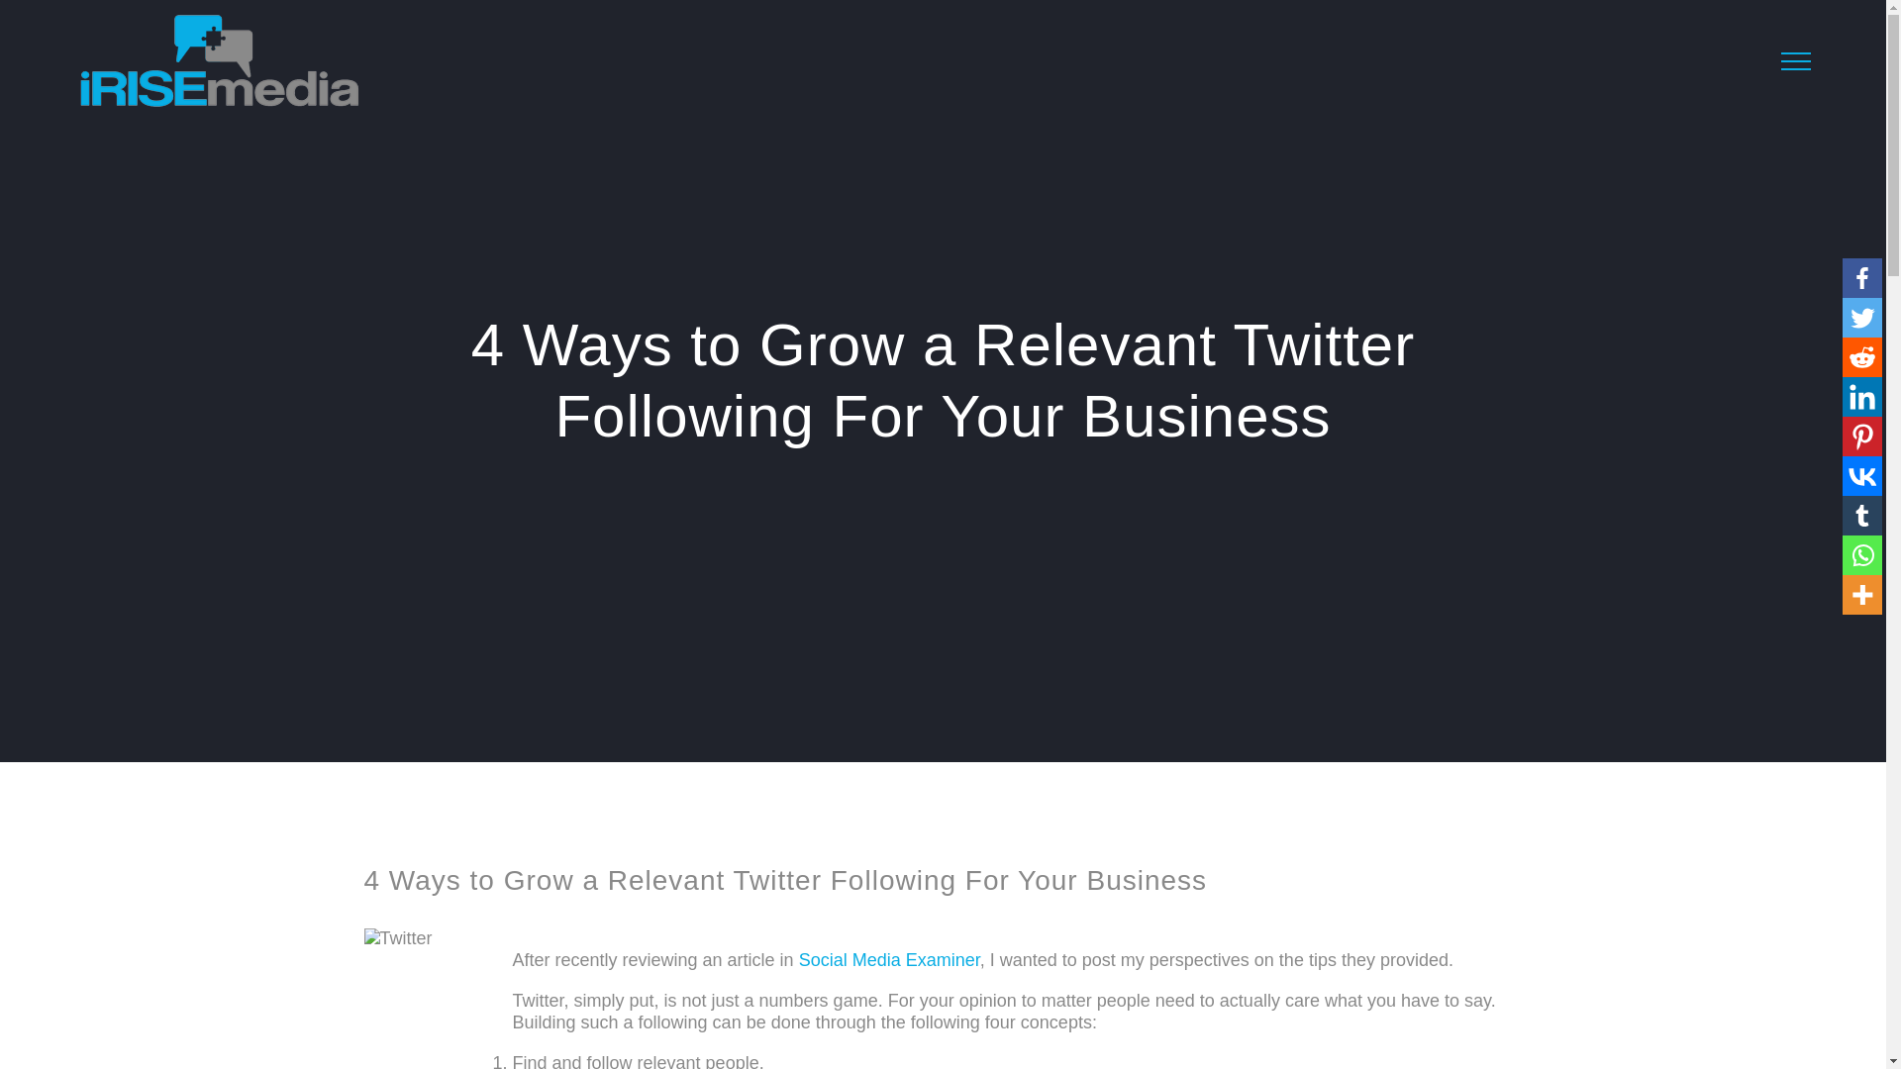 The image size is (1901, 1069). I want to click on Pinterest, so click(1861, 437).